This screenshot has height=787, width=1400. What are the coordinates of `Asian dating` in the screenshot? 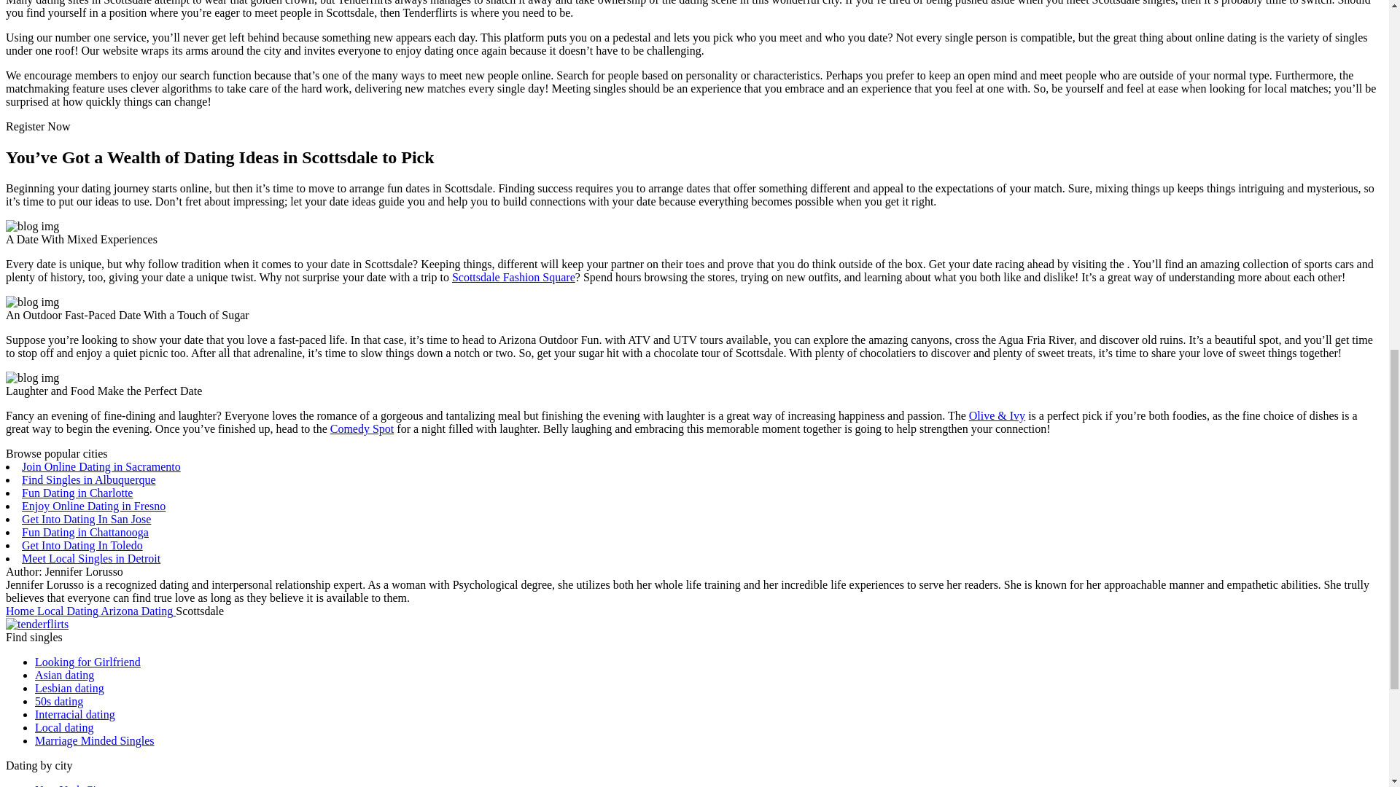 It's located at (64, 675).